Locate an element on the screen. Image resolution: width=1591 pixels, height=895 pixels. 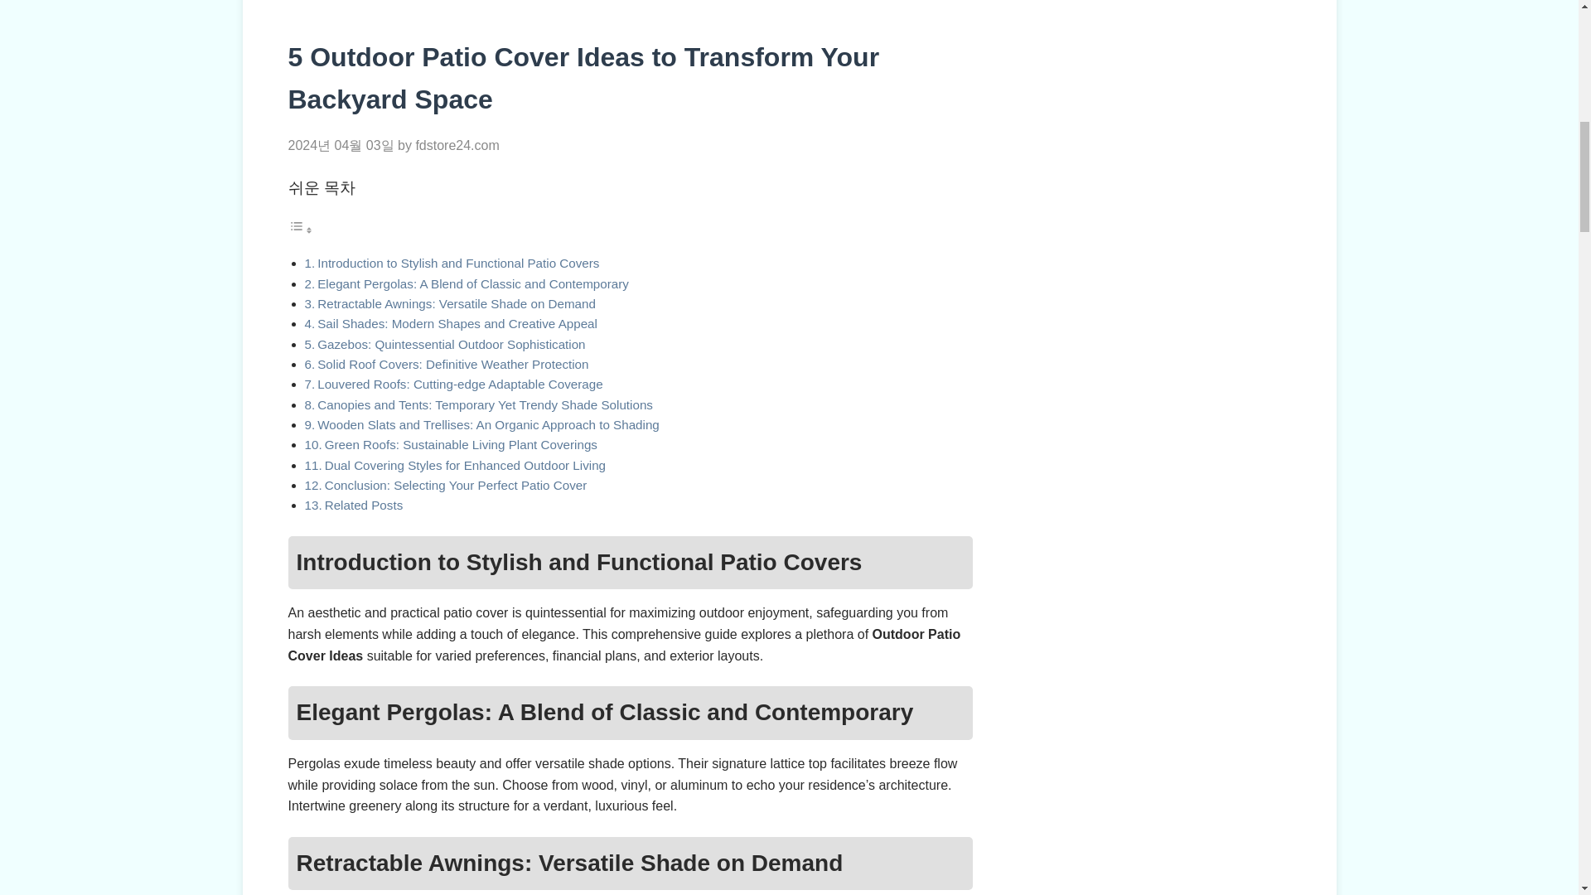
Sail Shades: Modern Shapes and Creative Appeal is located at coordinates (457, 323).